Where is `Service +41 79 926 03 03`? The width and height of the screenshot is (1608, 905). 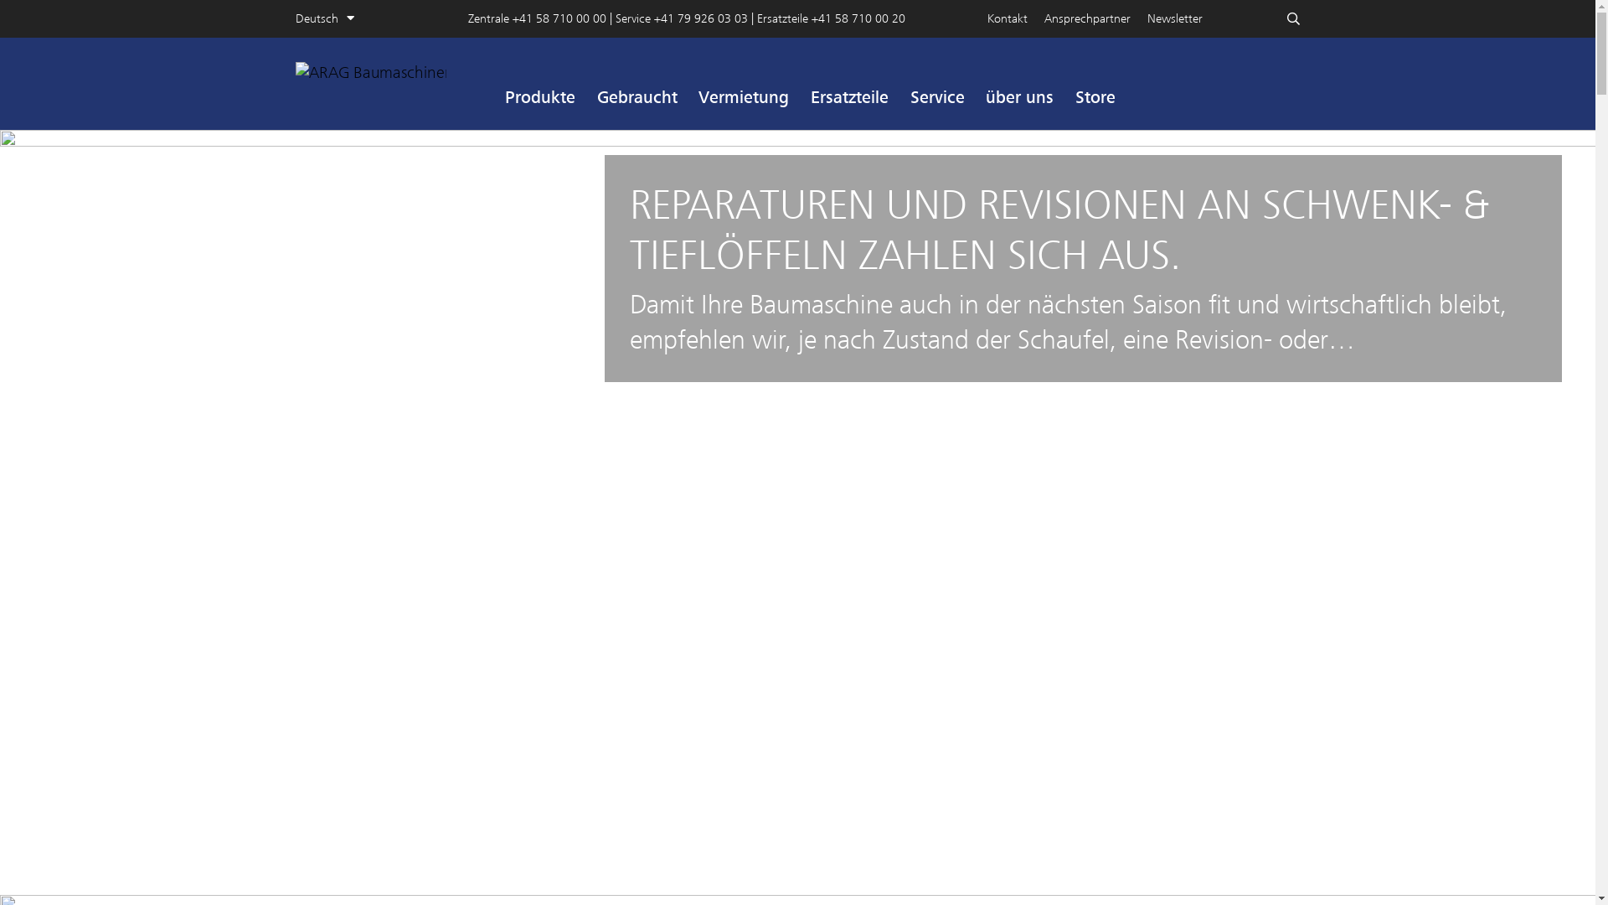 Service +41 79 926 03 03 is located at coordinates (683, 18).